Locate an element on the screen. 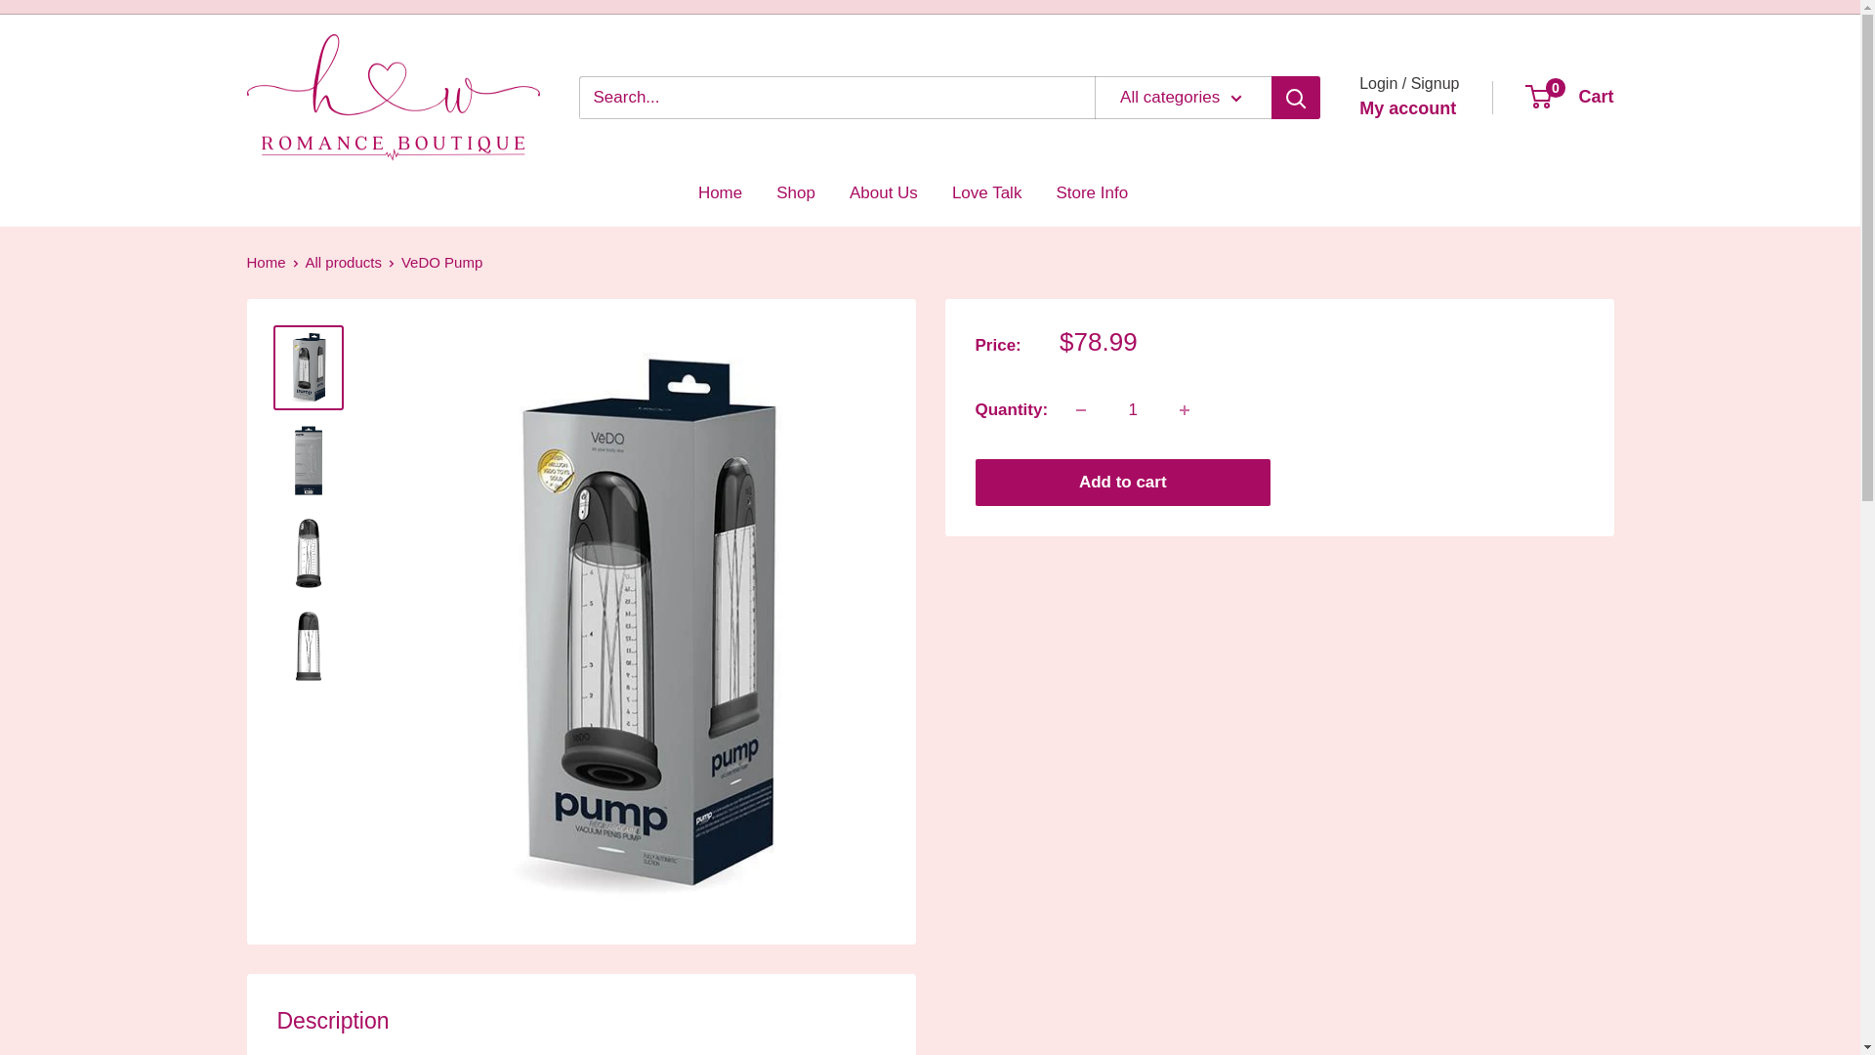  Increase quantity by 1 is located at coordinates (1185, 409).